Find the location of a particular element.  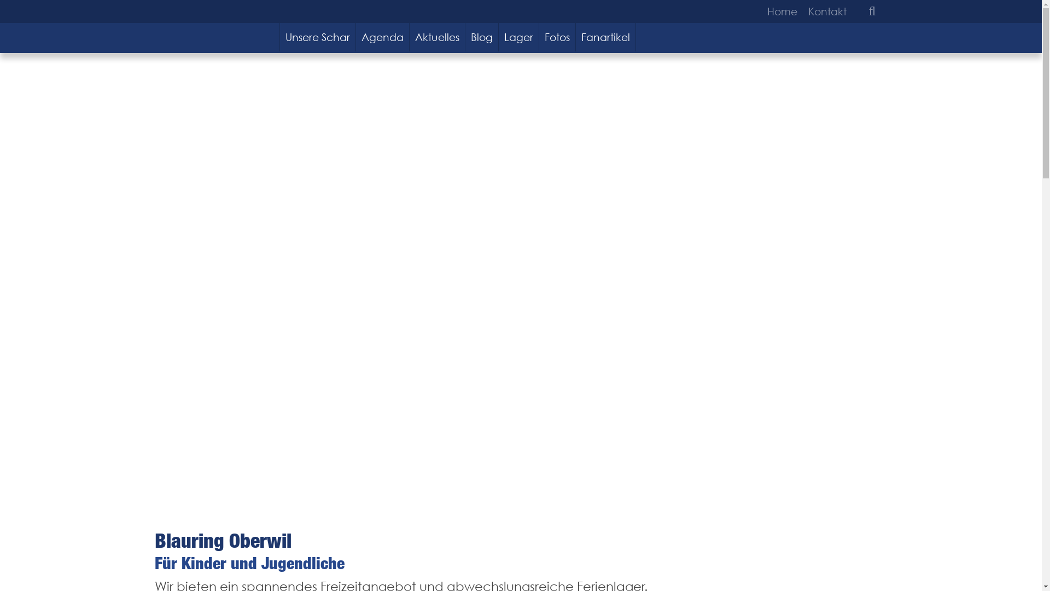

Kontakt is located at coordinates (825, 11).